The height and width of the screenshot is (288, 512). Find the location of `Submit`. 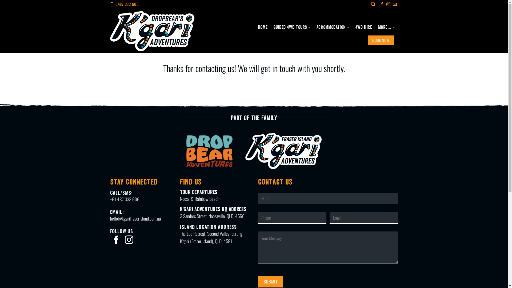

Submit is located at coordinates (271, 282).